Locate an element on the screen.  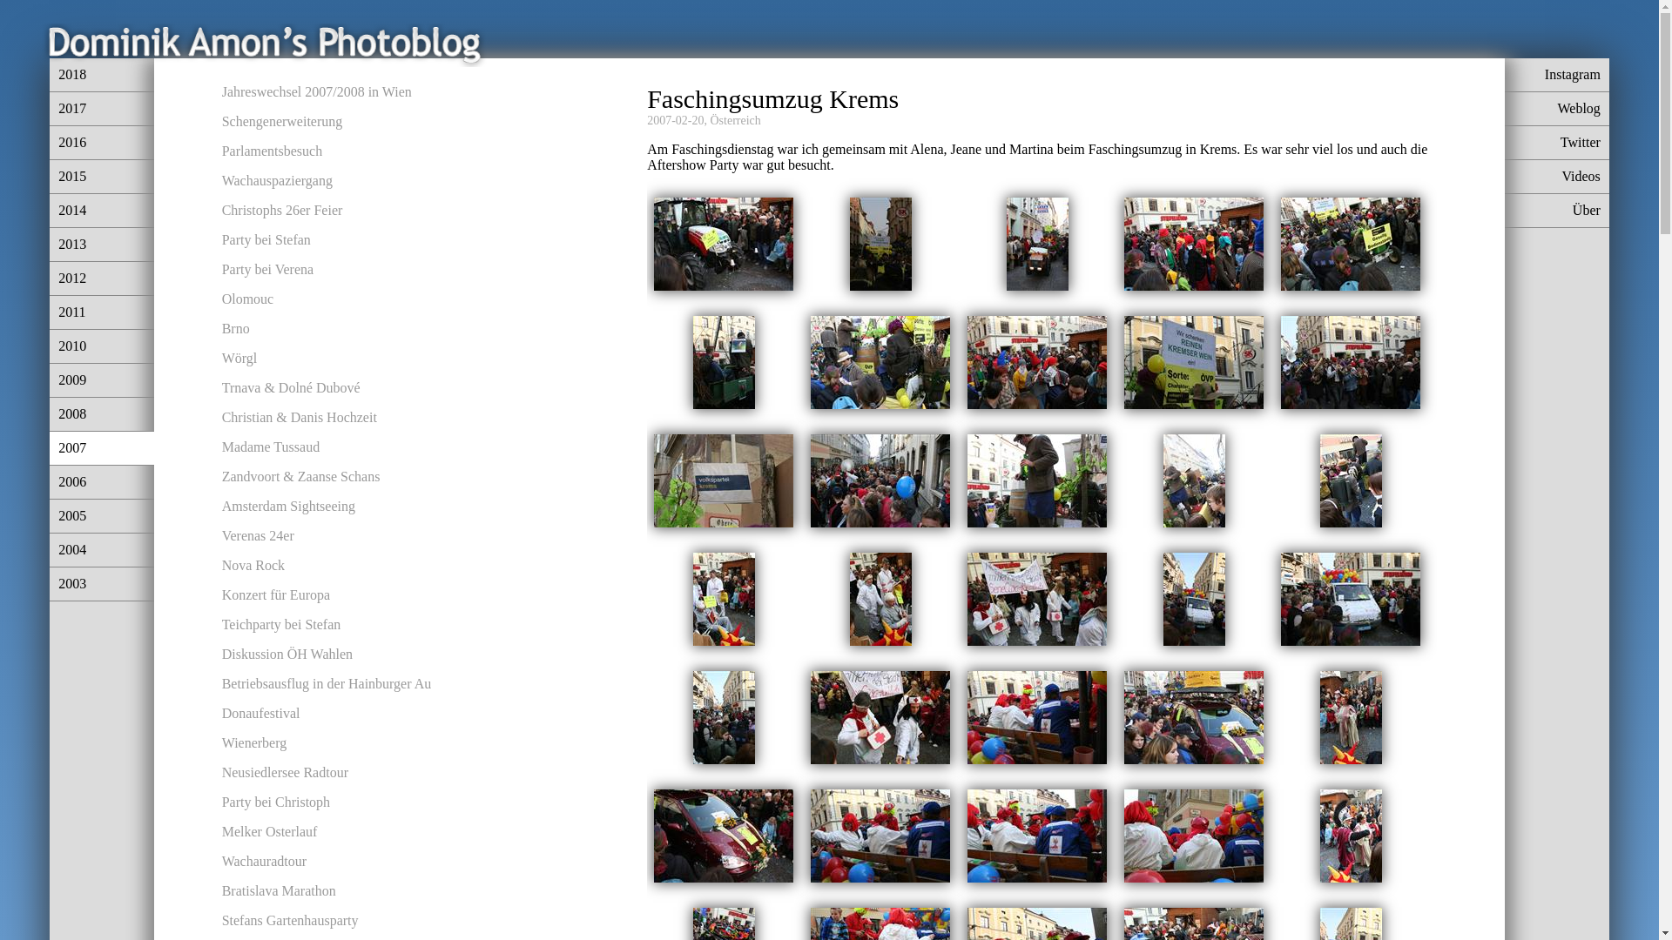
2016 is located at coordinates (102, 143).